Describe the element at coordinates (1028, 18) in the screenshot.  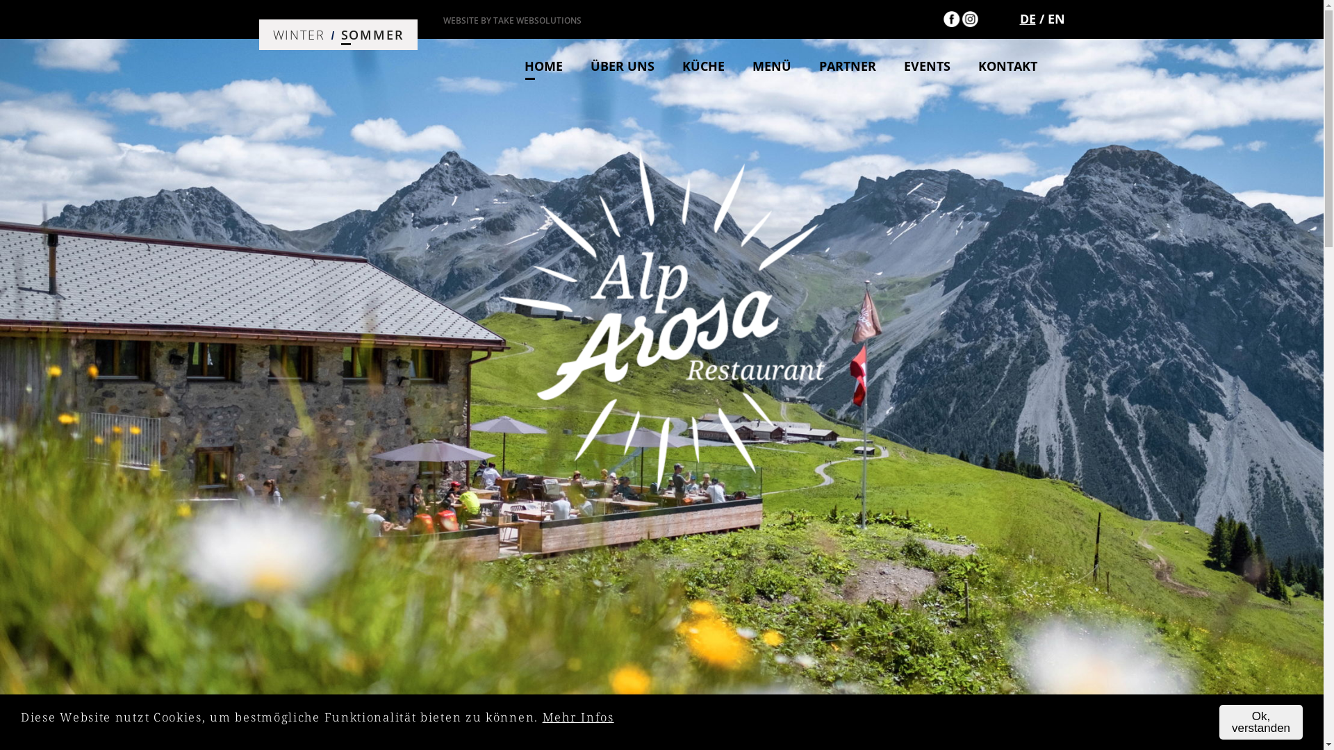
I see `DE` at that location.